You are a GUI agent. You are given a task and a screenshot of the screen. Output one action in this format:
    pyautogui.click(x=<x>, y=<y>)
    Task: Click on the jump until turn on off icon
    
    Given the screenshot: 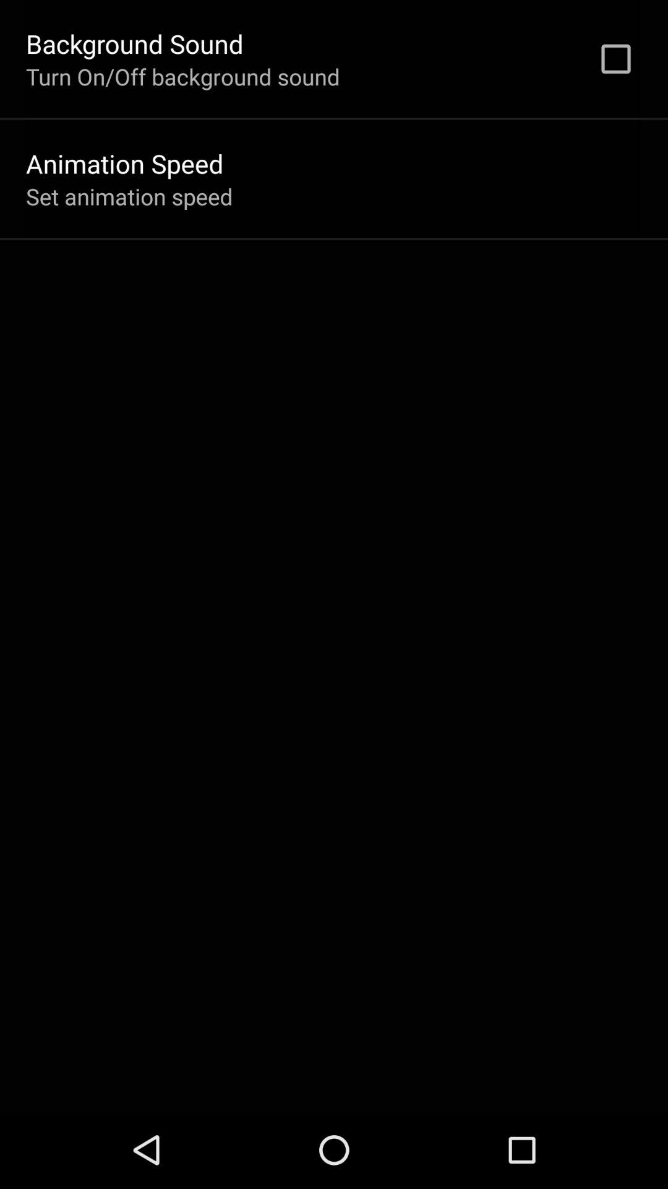 What is the action you would take?
    pyautogui.click(x=183, y=76)
    